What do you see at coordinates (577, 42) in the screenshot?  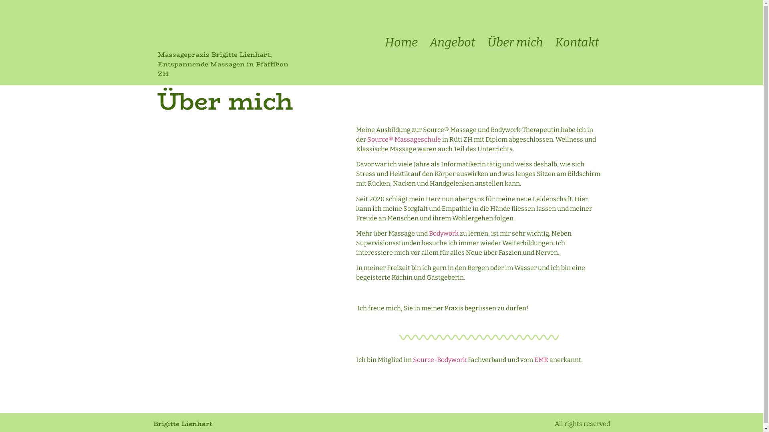 I see `Kontakt` at bounding box center [577, 42].